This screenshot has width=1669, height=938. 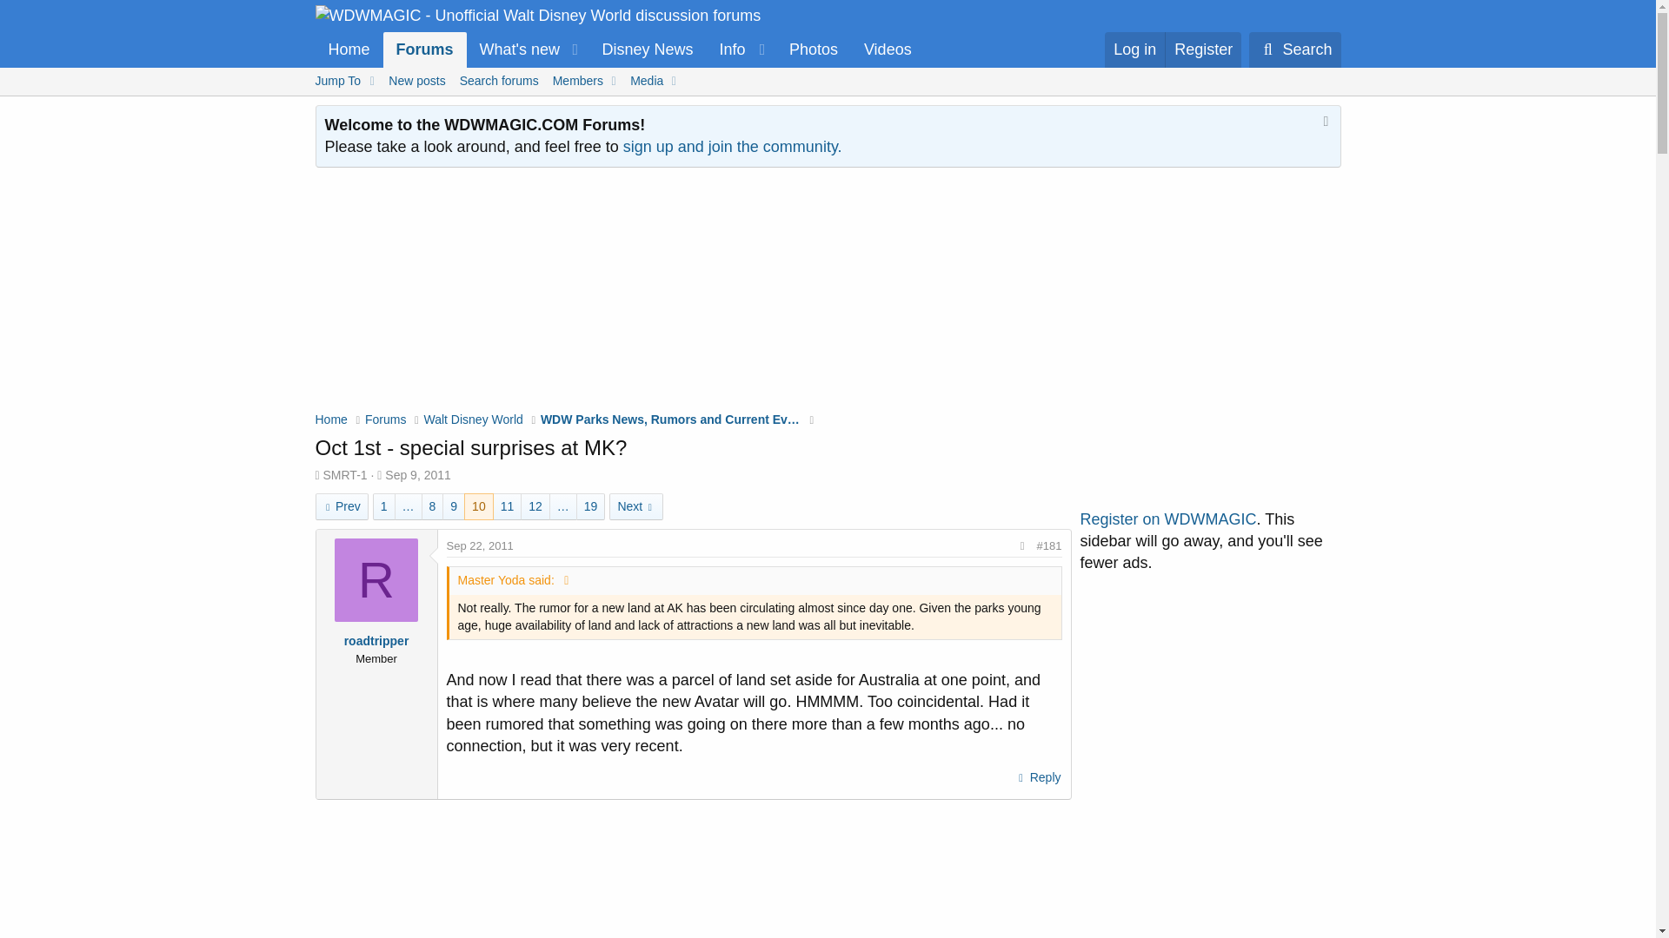 I want to click on Go to page, so click(x=348, y=49).